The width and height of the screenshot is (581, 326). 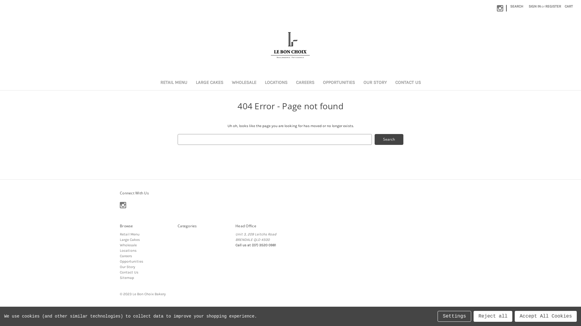 What do you see at coordinates (276, 83) in the screenshot?
I see `LOCATIONS` at bounding box center [276, 83].